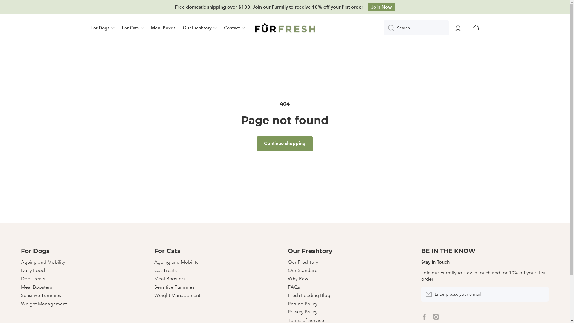  What do you see at coordinates (424, 317) in the screenshot?
I see `facebookcom/furfresh/` at bounding box center [424, 317].